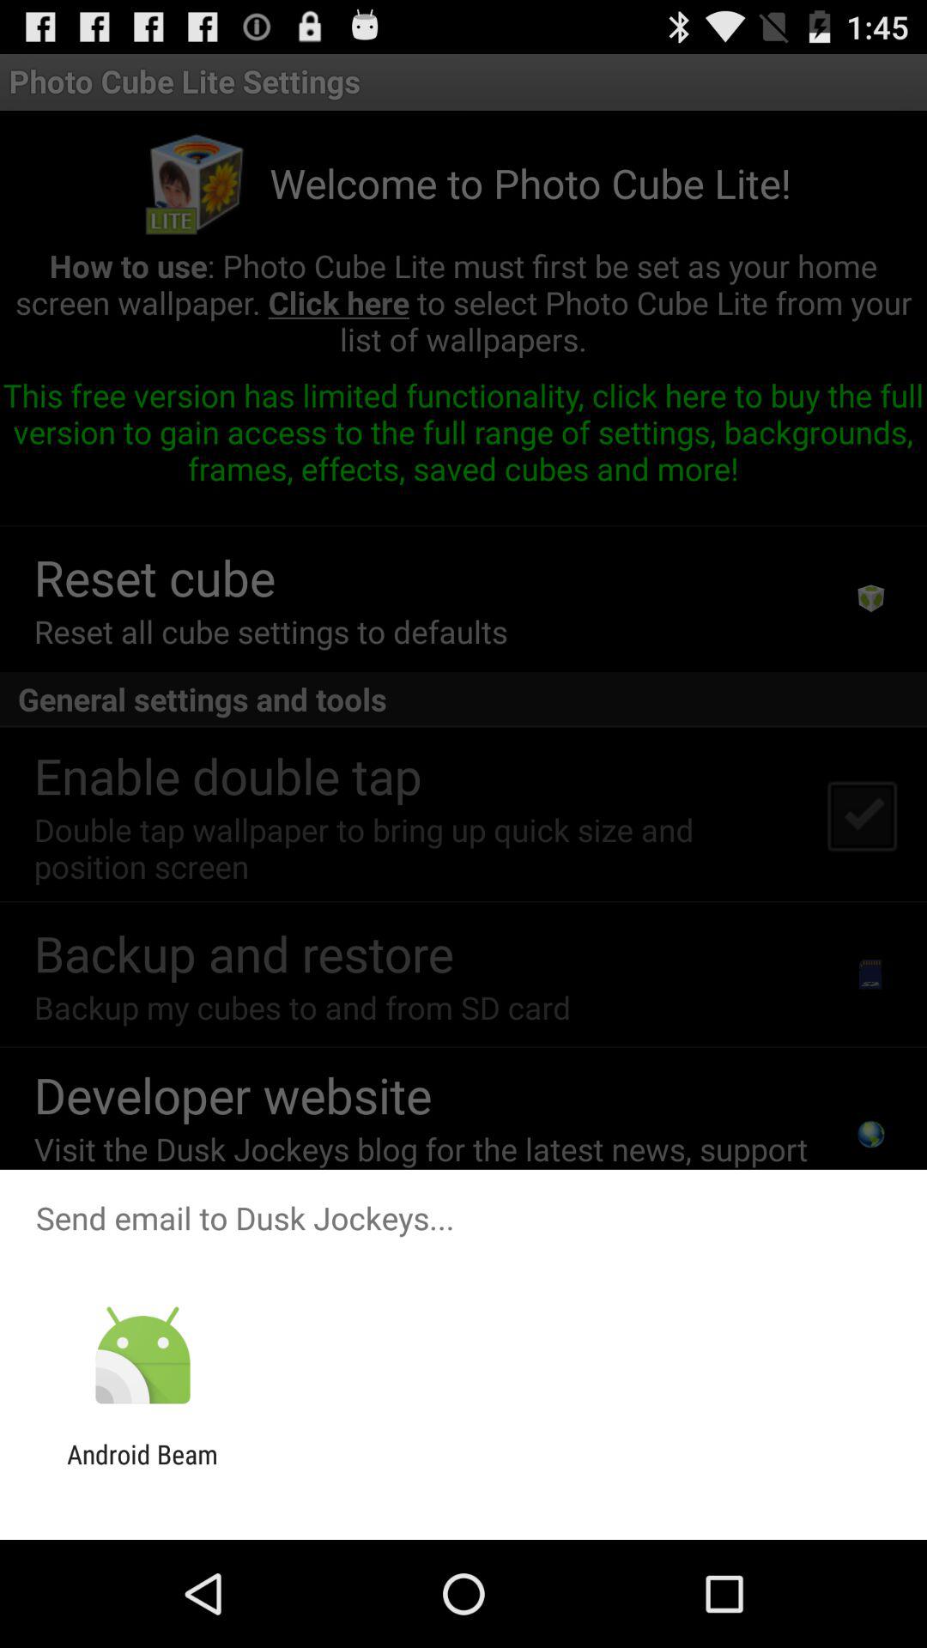  I want to click on select icon below the send email to app, so click(142, 1356).